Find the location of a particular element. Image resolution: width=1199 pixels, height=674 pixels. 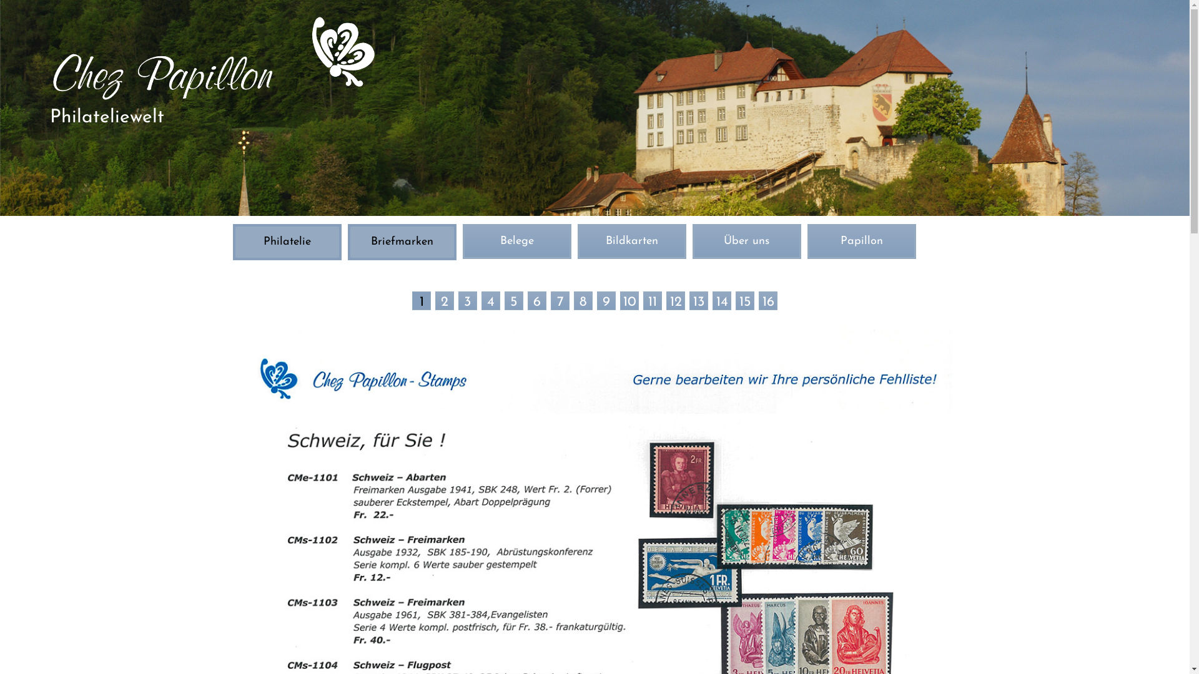

Philatelie is located at coordinates (287, 242).